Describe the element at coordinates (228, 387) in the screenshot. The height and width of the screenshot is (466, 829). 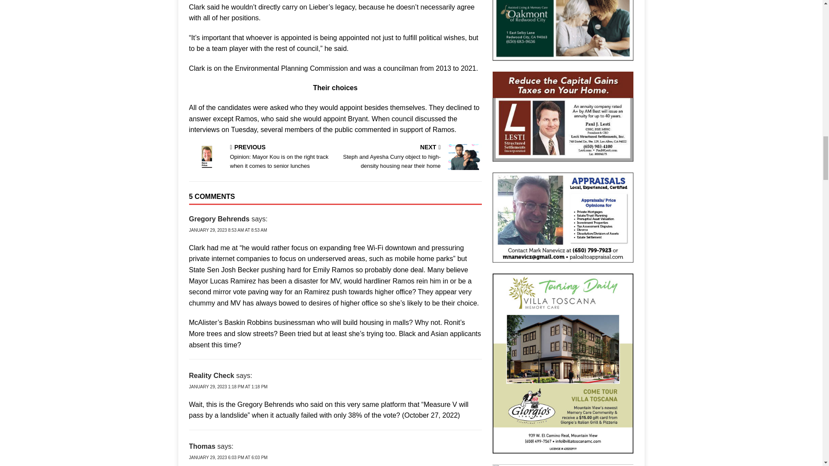
I see `JANUARY 29, 2023 1:18 PM AT 1:18 PM` at that location.